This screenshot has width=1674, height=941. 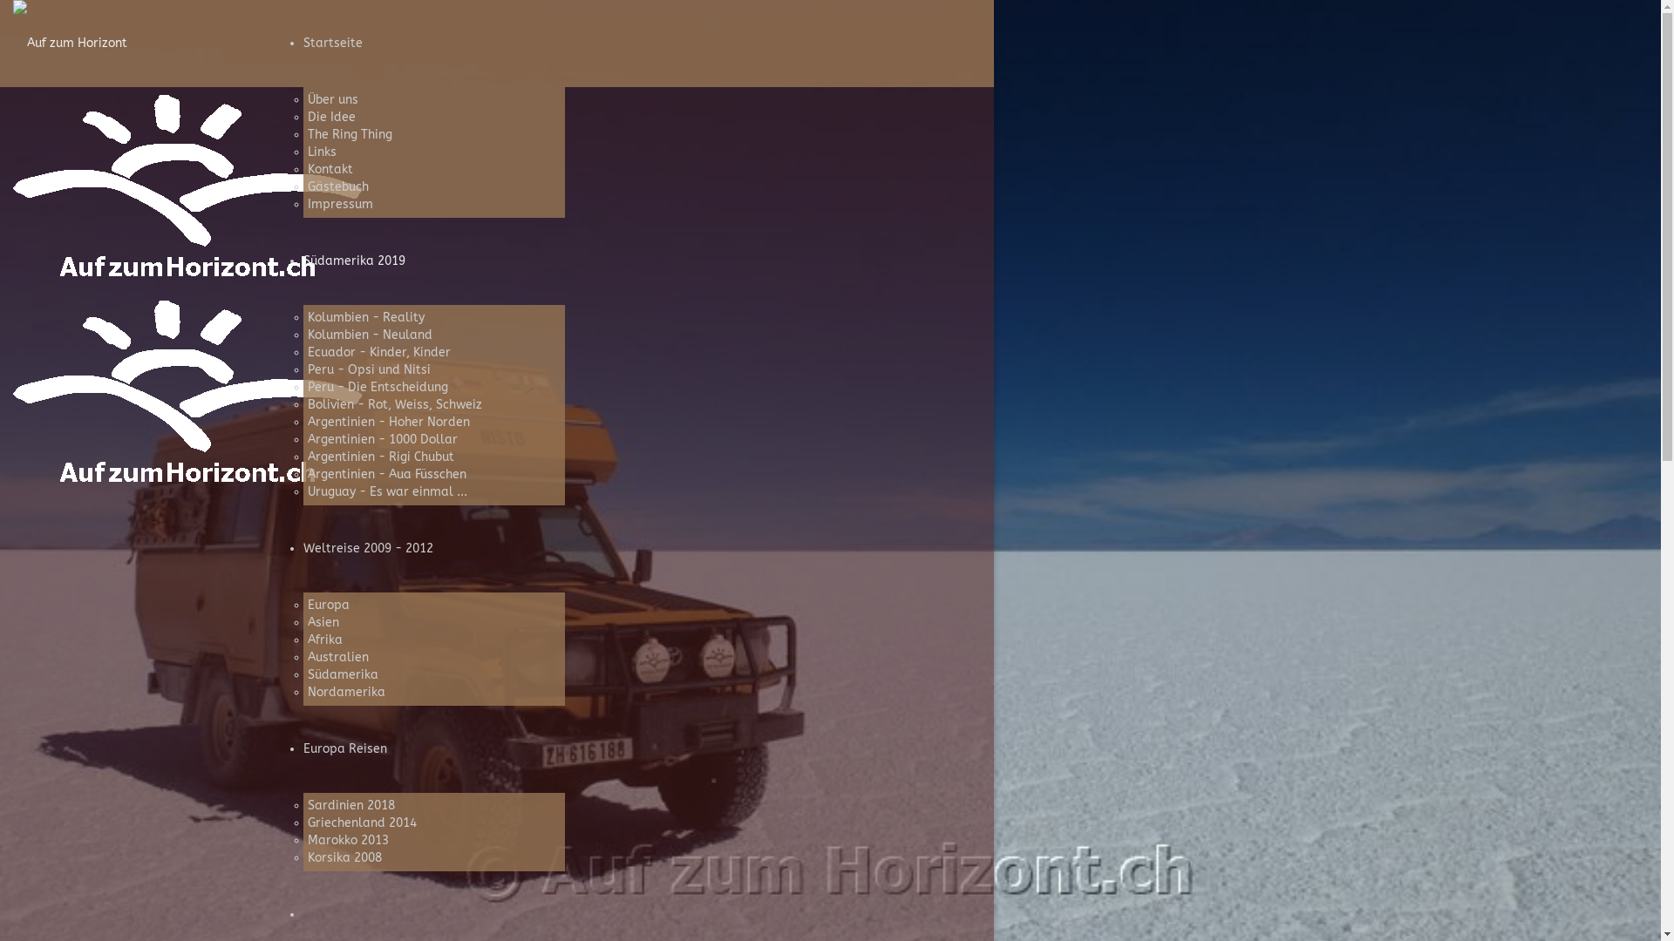 I want to click on Kolumbien - Reality, so click(x=365, y=317).